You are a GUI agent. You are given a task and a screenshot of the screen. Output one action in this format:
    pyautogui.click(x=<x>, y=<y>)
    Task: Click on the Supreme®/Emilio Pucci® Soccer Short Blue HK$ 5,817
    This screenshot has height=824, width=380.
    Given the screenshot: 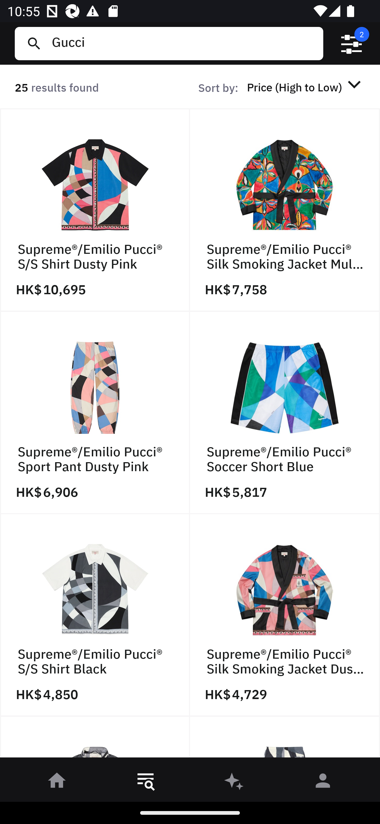 What is the action you would take?
    pyautogui.click(x=285, y=413)
    